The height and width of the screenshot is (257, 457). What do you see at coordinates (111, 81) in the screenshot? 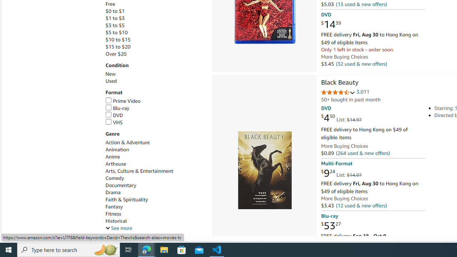
I see `Used` at bounding box center [111, 81].